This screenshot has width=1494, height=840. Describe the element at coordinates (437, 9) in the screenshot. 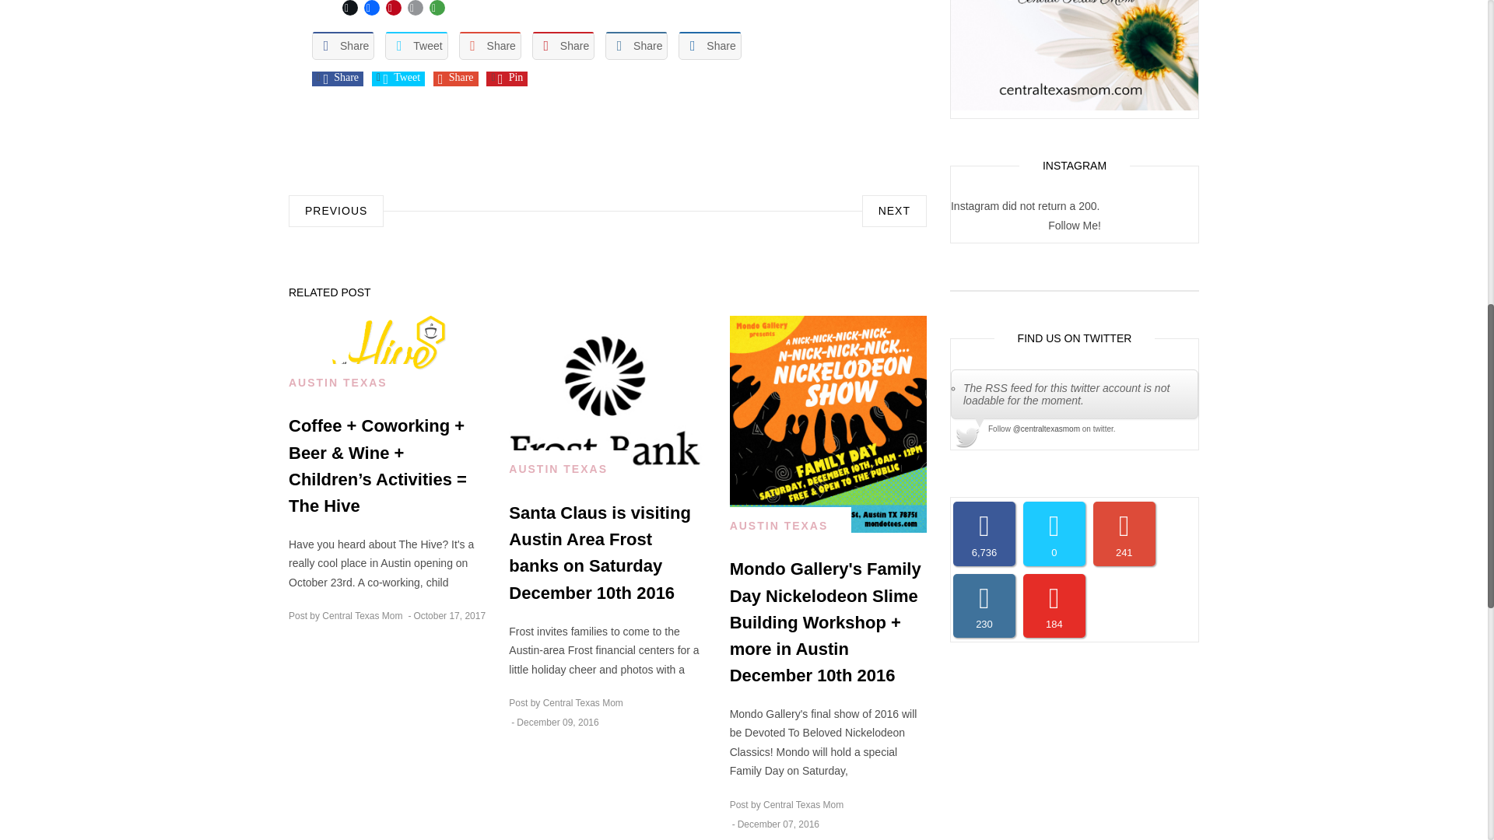

I see `More Options` at that location.